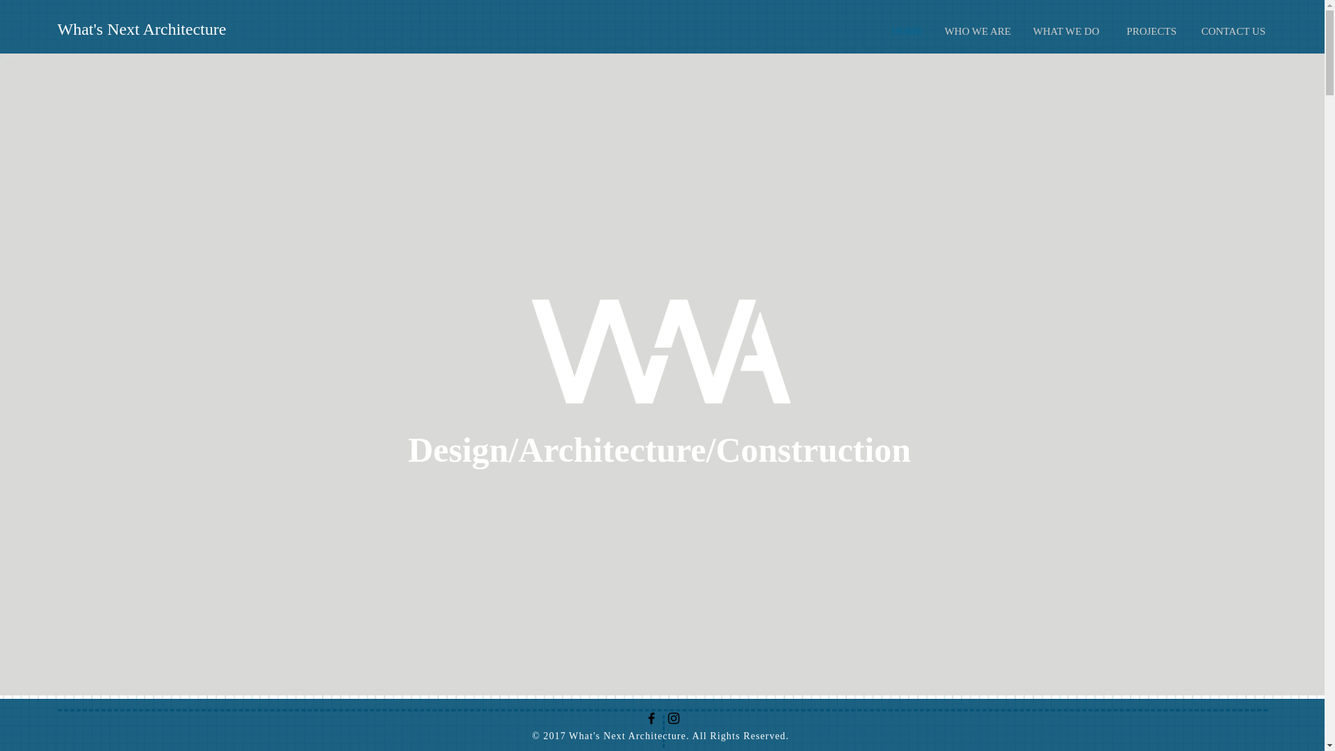 Image resolution: width=1335 pixels, height=751 pixels. I want to click on HOME, so click(907, 31).